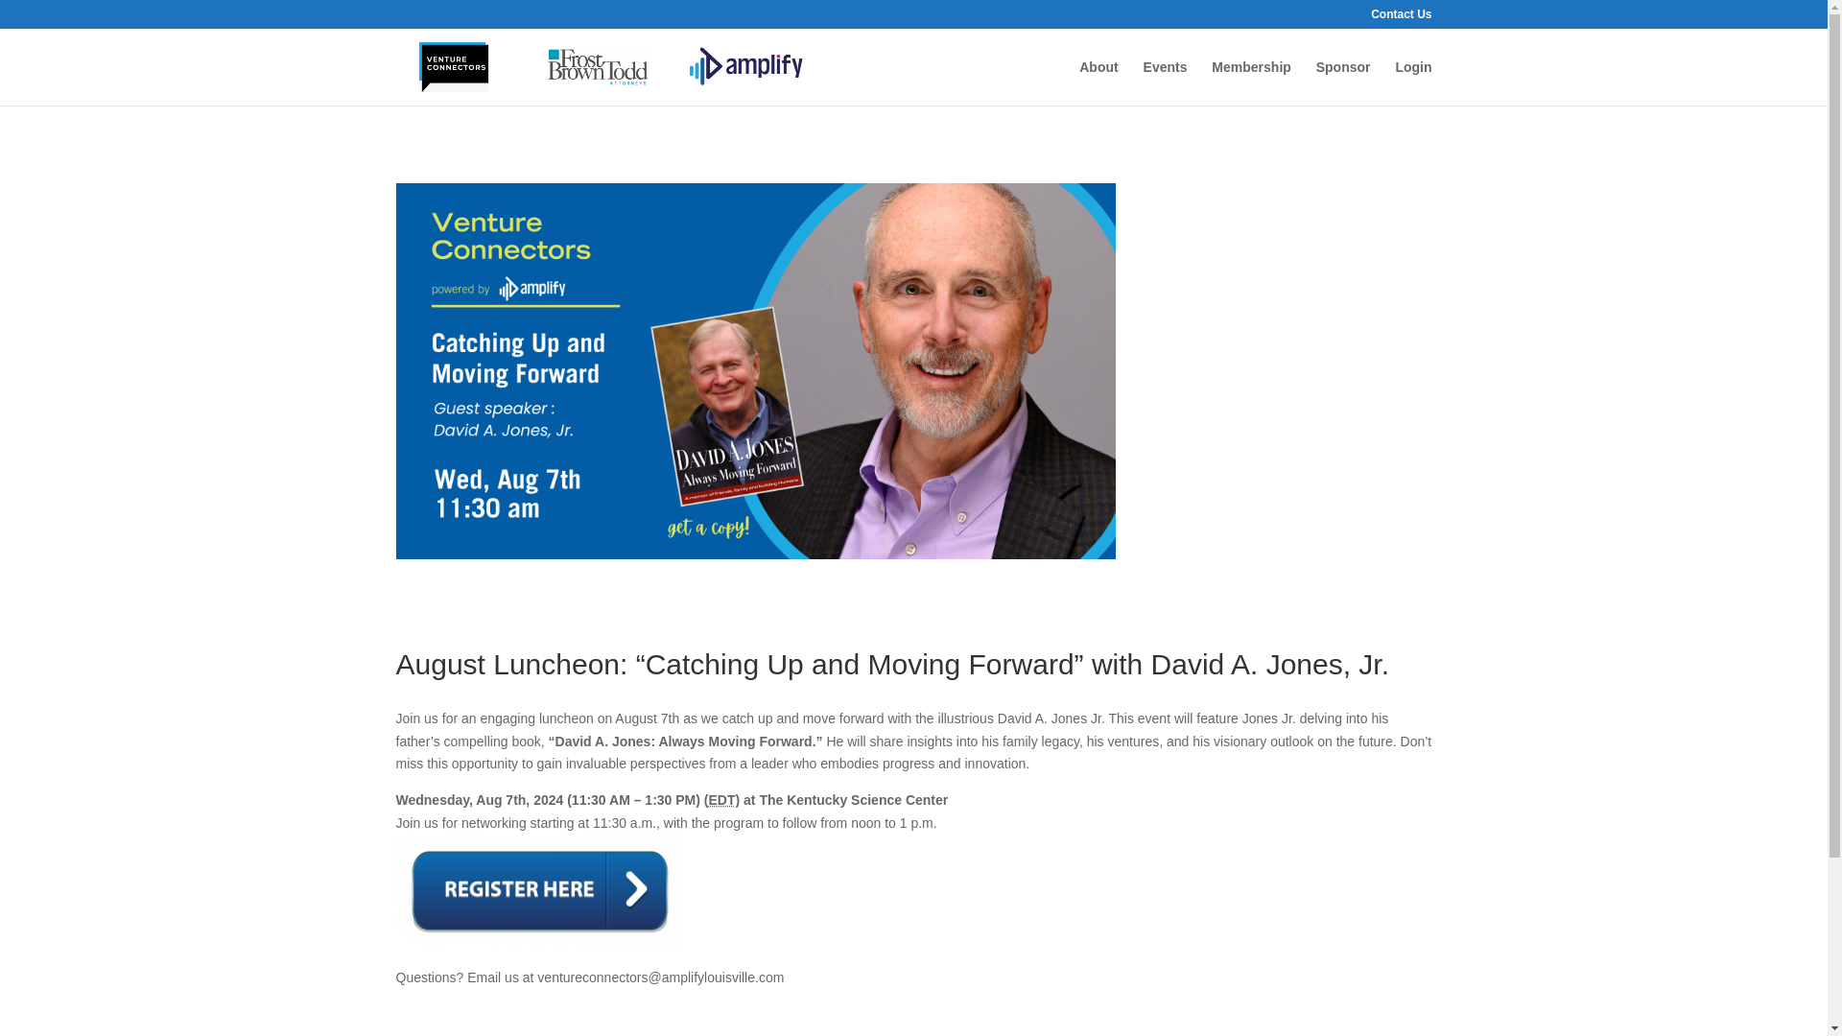 The width and height of the screenshot is (1842, 1036). What do you see at coordinates (1166, 82) in the screenshot?
I see `Events` at bounding box center [1166, 82].